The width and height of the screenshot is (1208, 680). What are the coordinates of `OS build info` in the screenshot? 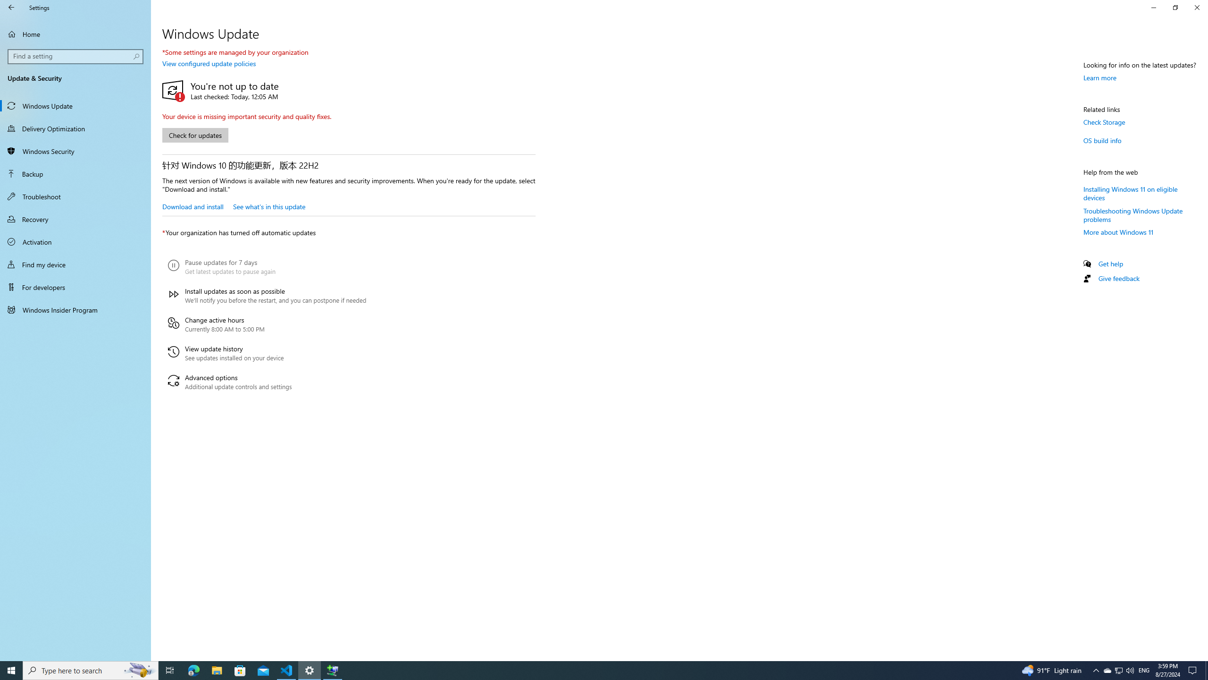 It's located at (1103, 140).